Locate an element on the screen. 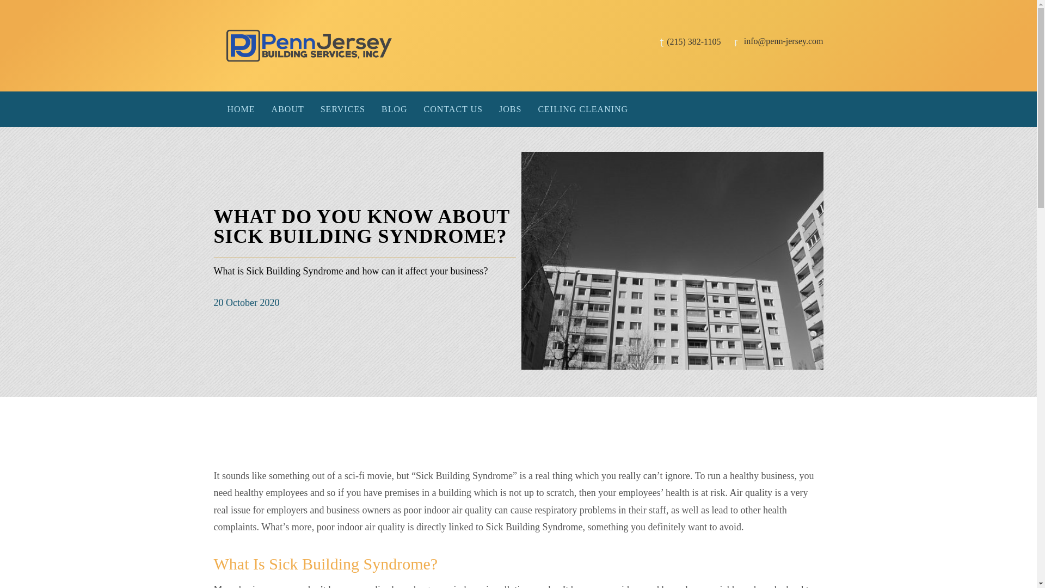 This screenshot has width=1045, height=588. JOBS is located at coordinates (511, 109).